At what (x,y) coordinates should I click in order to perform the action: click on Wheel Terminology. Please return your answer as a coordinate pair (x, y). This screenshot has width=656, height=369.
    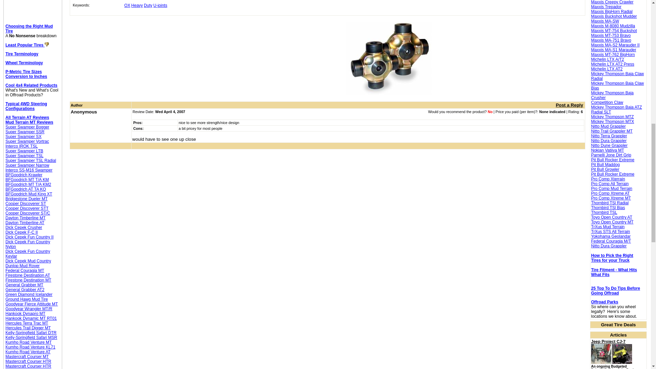
    Looking at the image, I should click on (24, 63).